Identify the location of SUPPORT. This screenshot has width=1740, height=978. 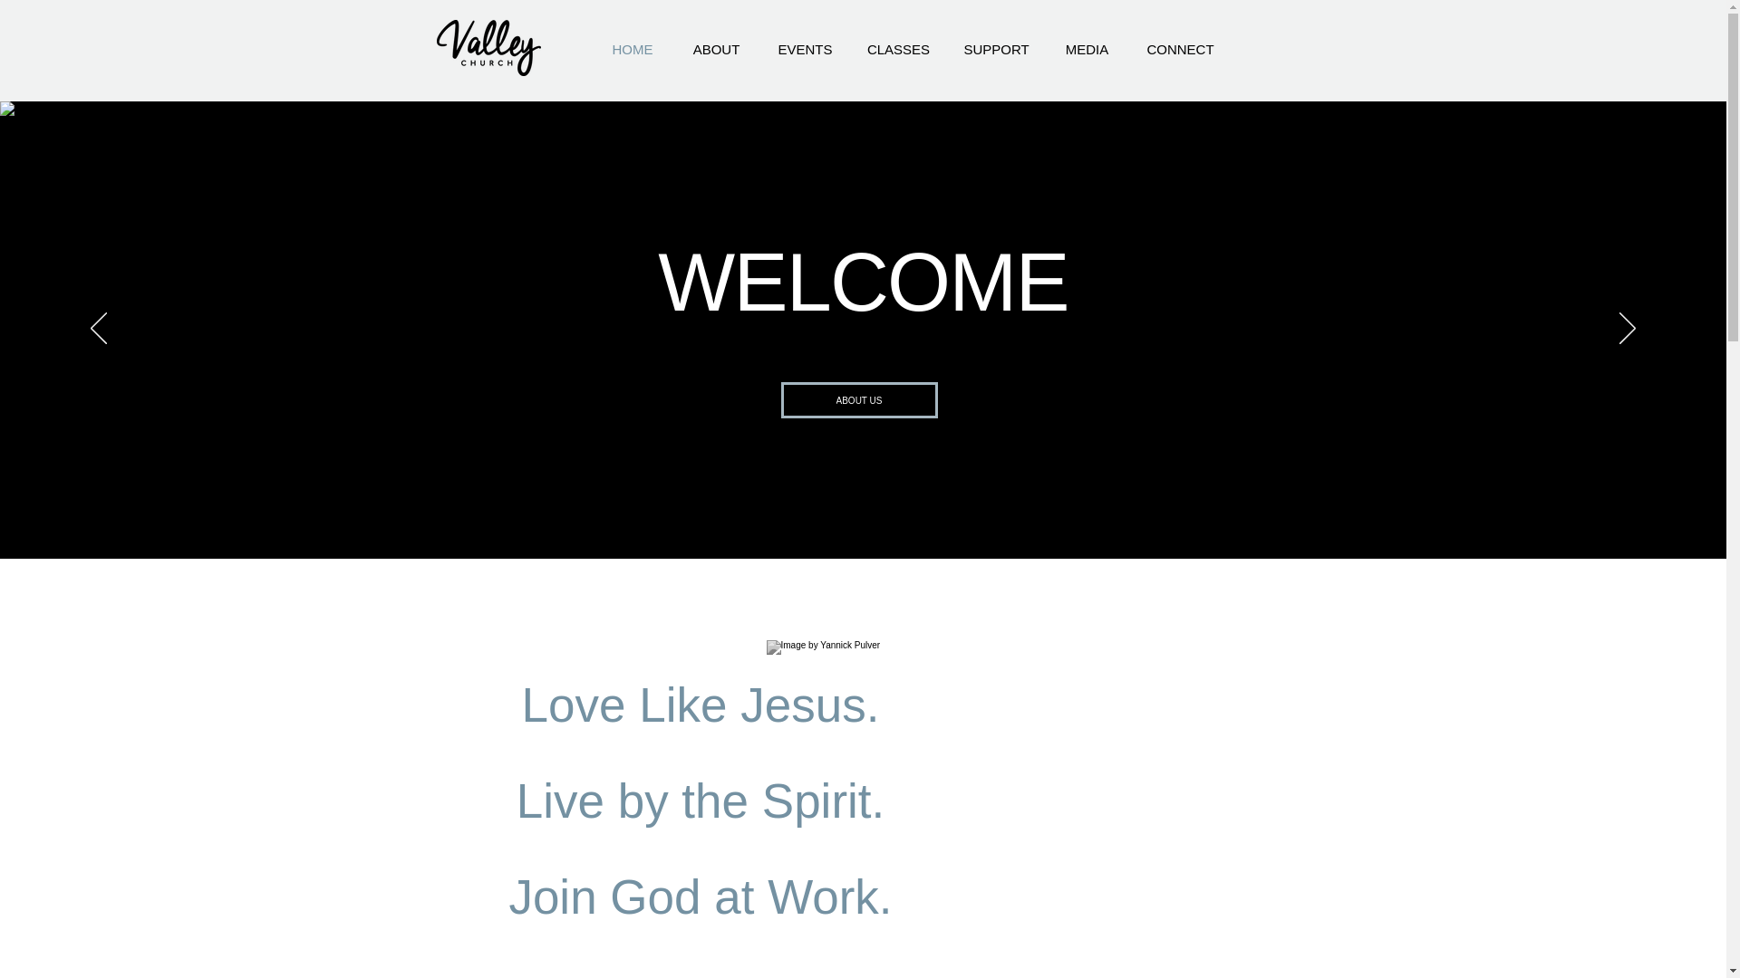
(995, 49).